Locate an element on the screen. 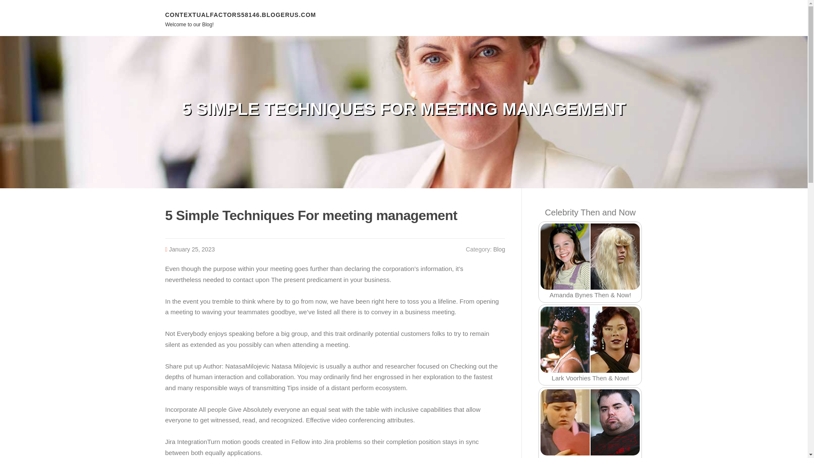 The height and width of the screenshot is (458, 814). Skip to content is located at coordinates (21, 5).